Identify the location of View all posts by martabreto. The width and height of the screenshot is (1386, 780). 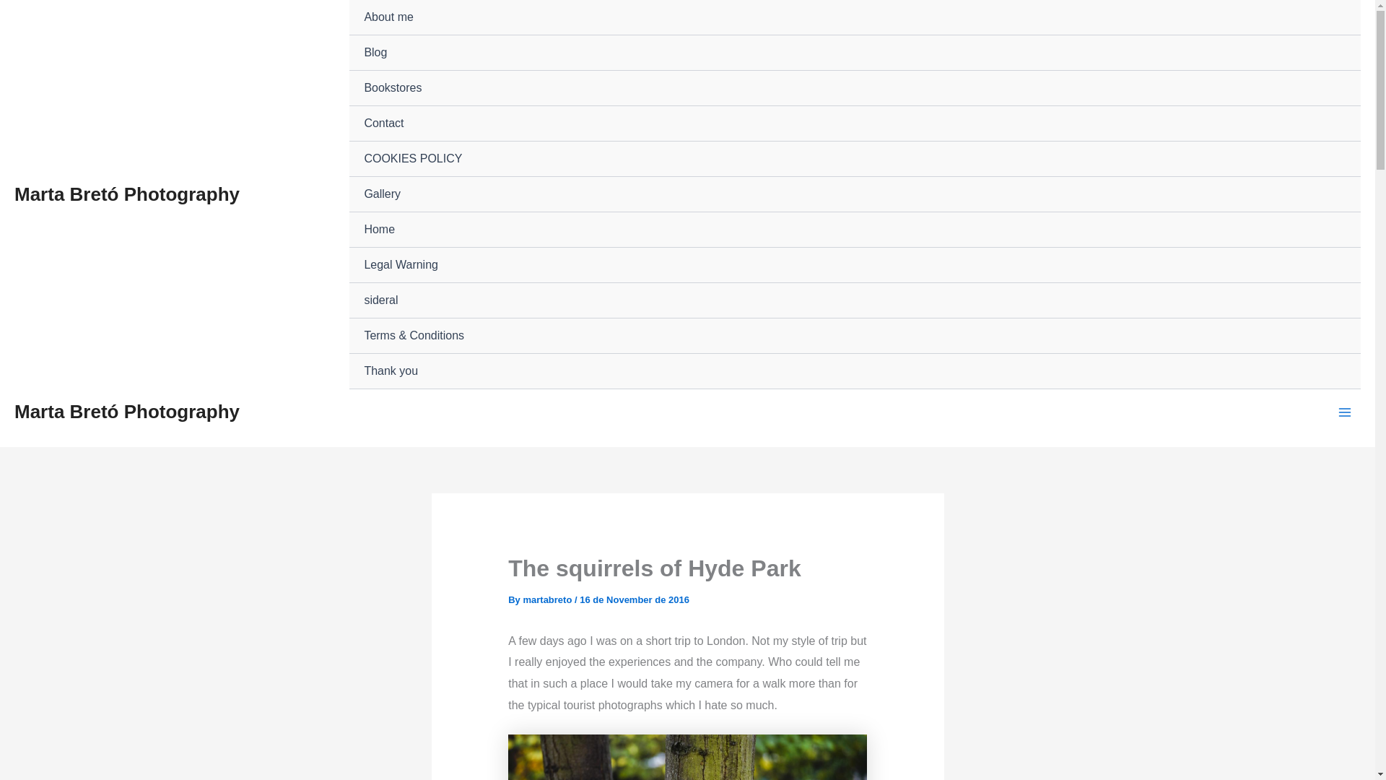
(549, 599).